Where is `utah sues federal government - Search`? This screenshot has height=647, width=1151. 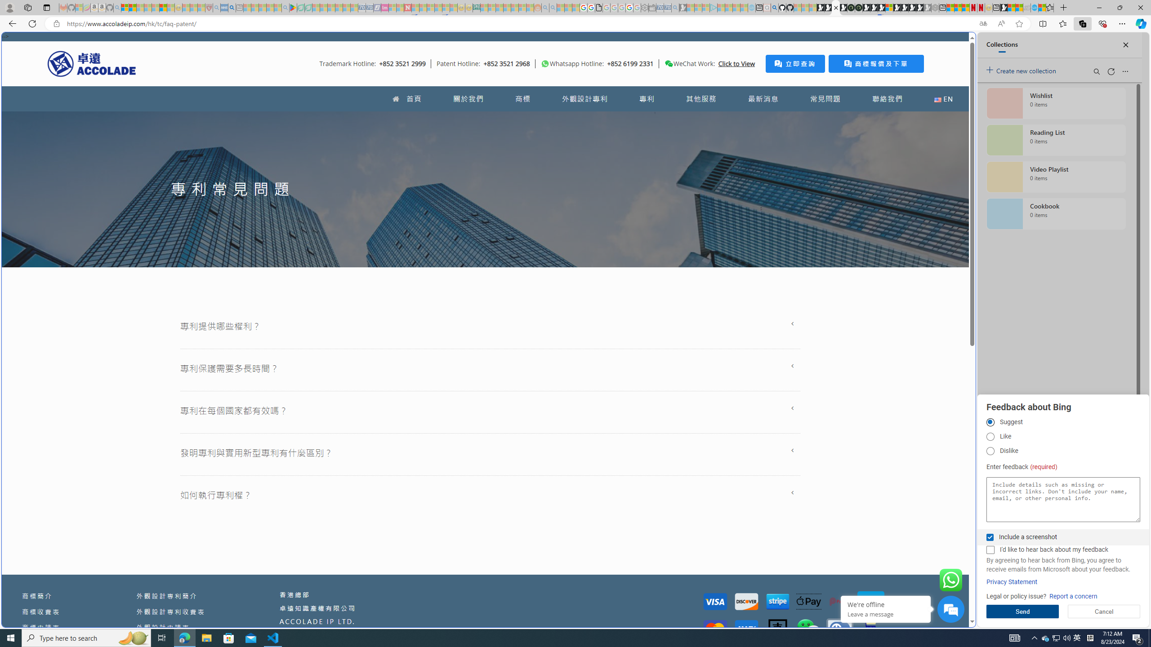 utah sues federal government - Search is located at coordinates (729, 307).